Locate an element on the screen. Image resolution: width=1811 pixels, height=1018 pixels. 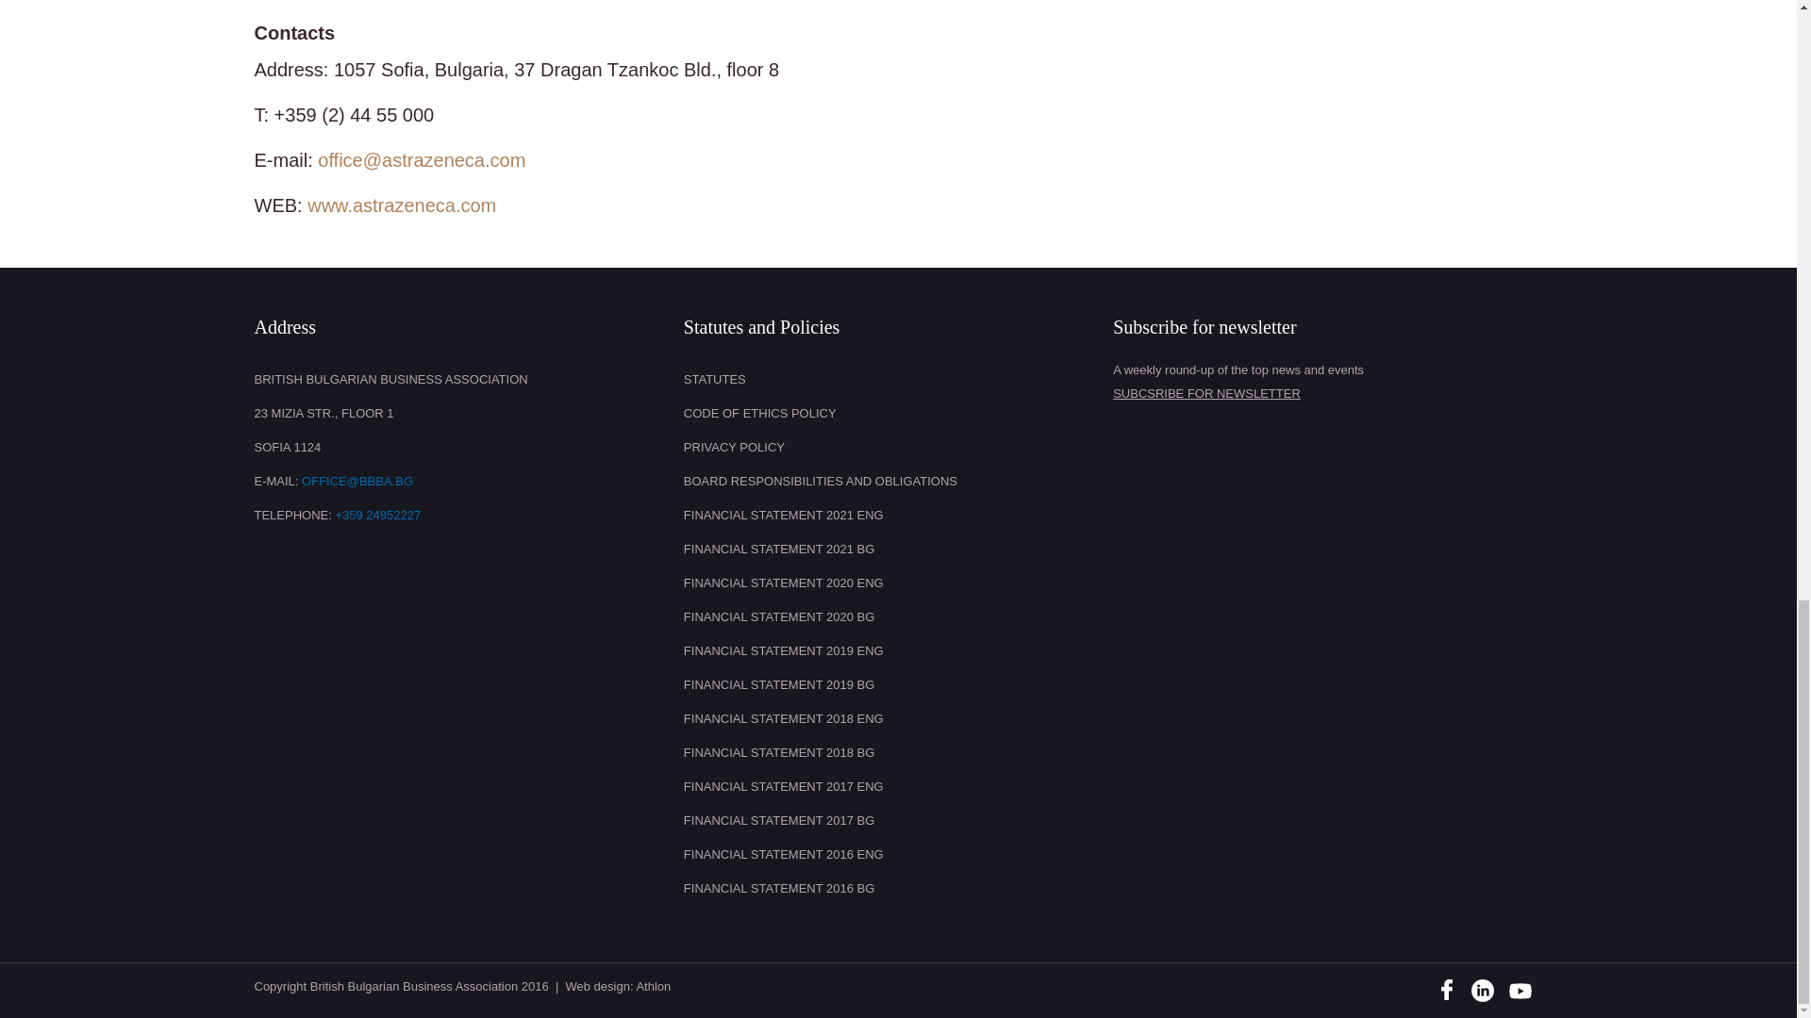
FINANCIAL STATEMENT 2021 BG is located at coordinates (893, 549).